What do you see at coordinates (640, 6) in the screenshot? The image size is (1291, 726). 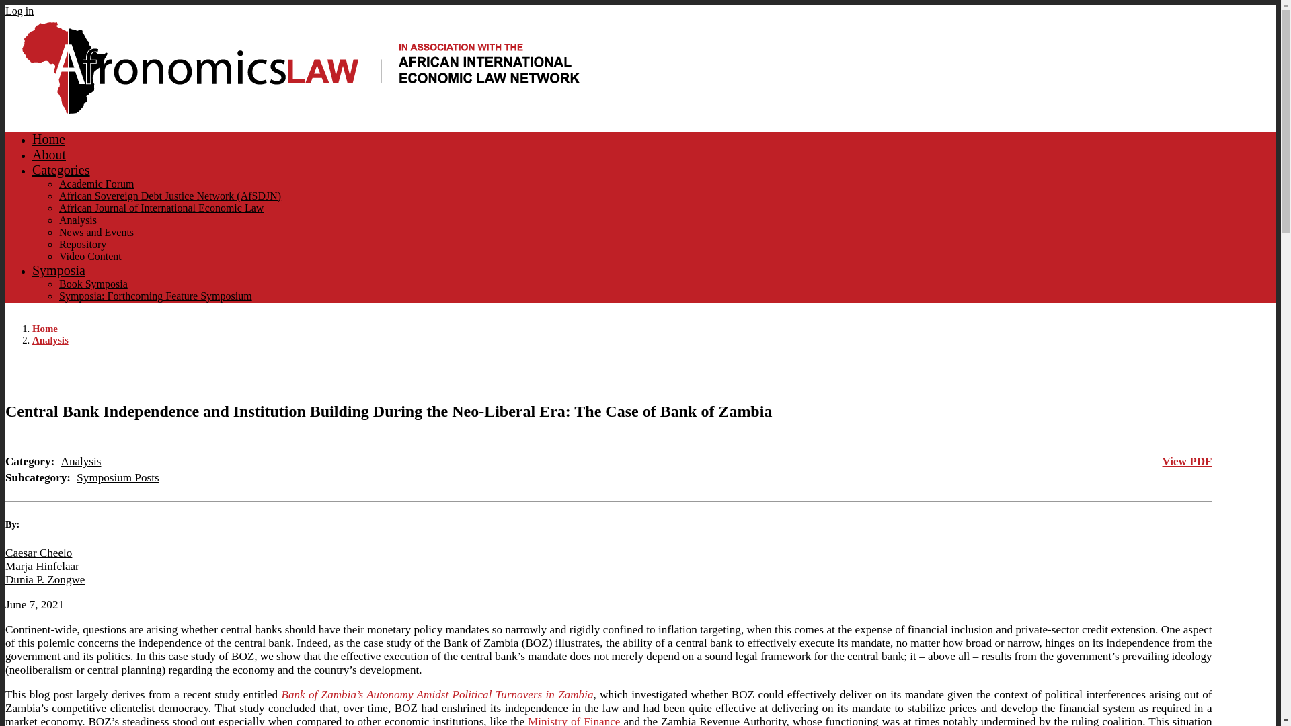 I see `Skip to main content` at bounding box center [640, 6].